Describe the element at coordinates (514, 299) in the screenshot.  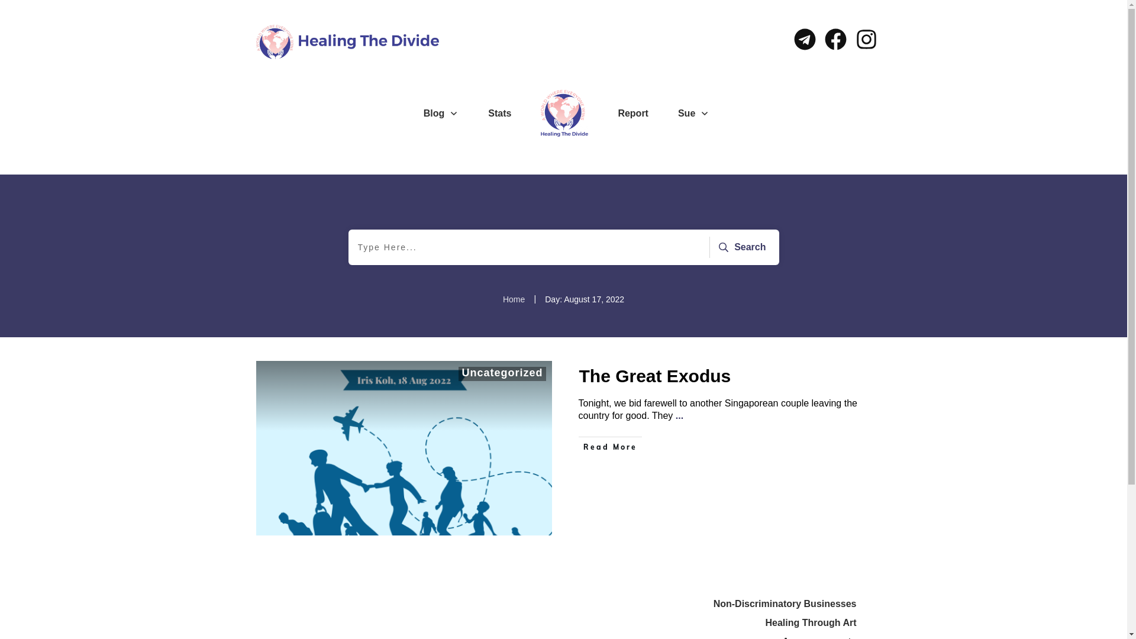
I see `Home` at that location.